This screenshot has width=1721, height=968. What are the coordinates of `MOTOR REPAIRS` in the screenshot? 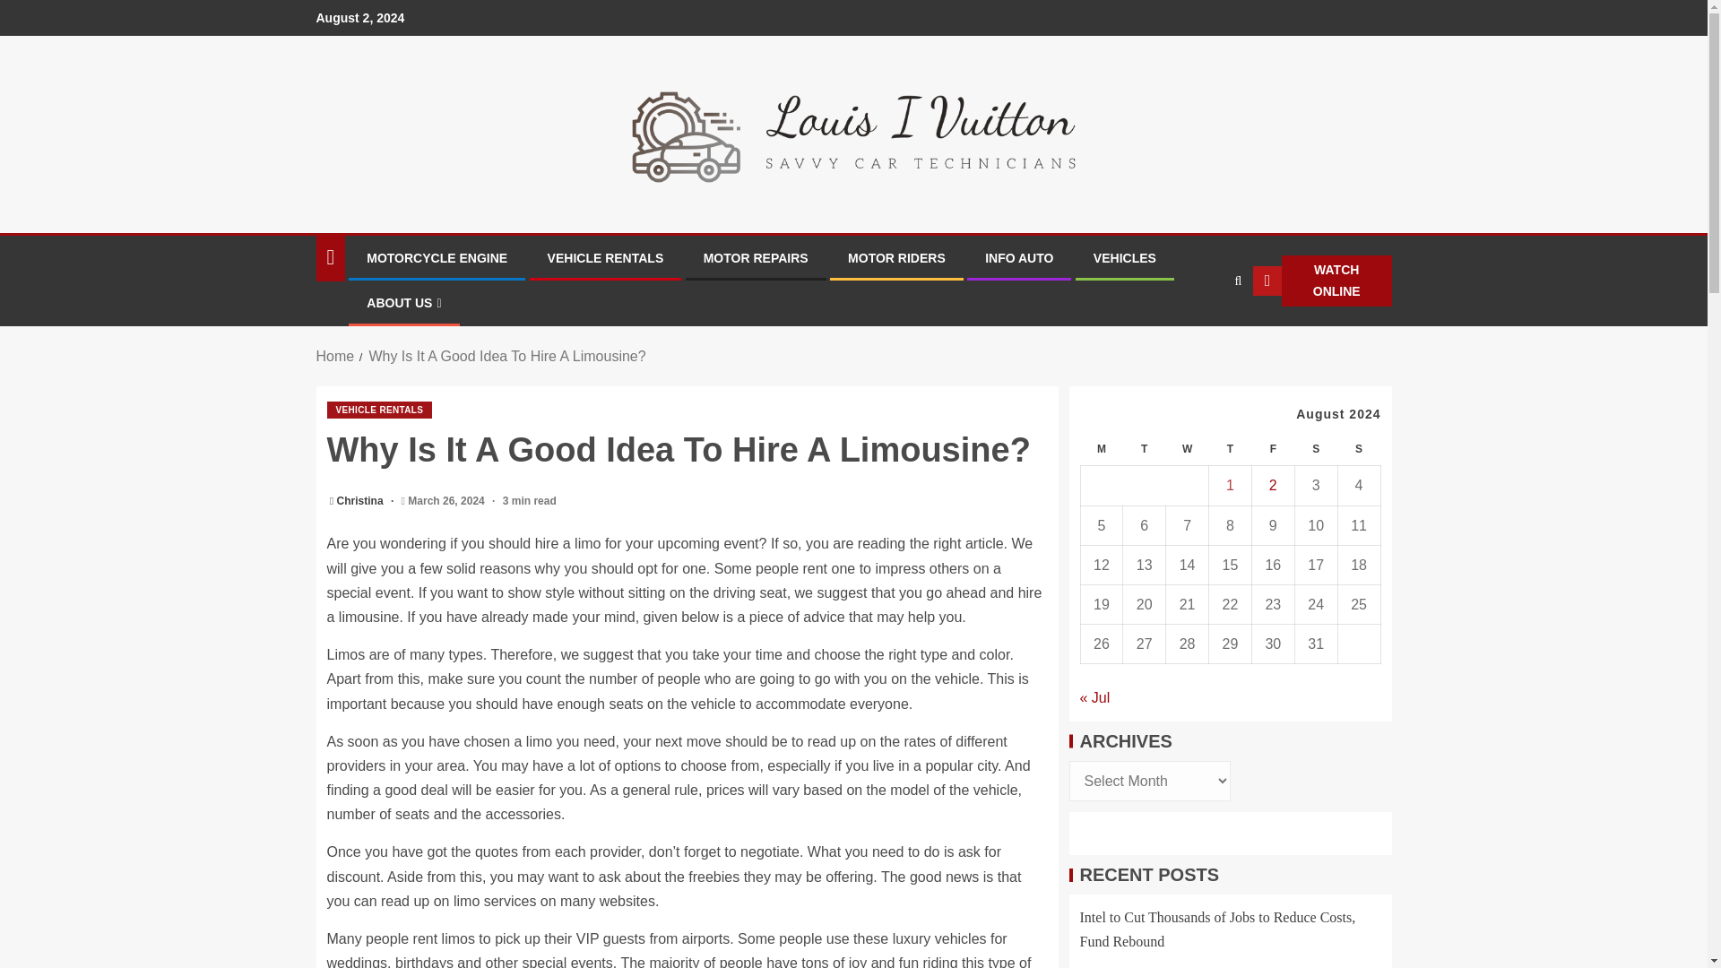 It's located at (757, 257).